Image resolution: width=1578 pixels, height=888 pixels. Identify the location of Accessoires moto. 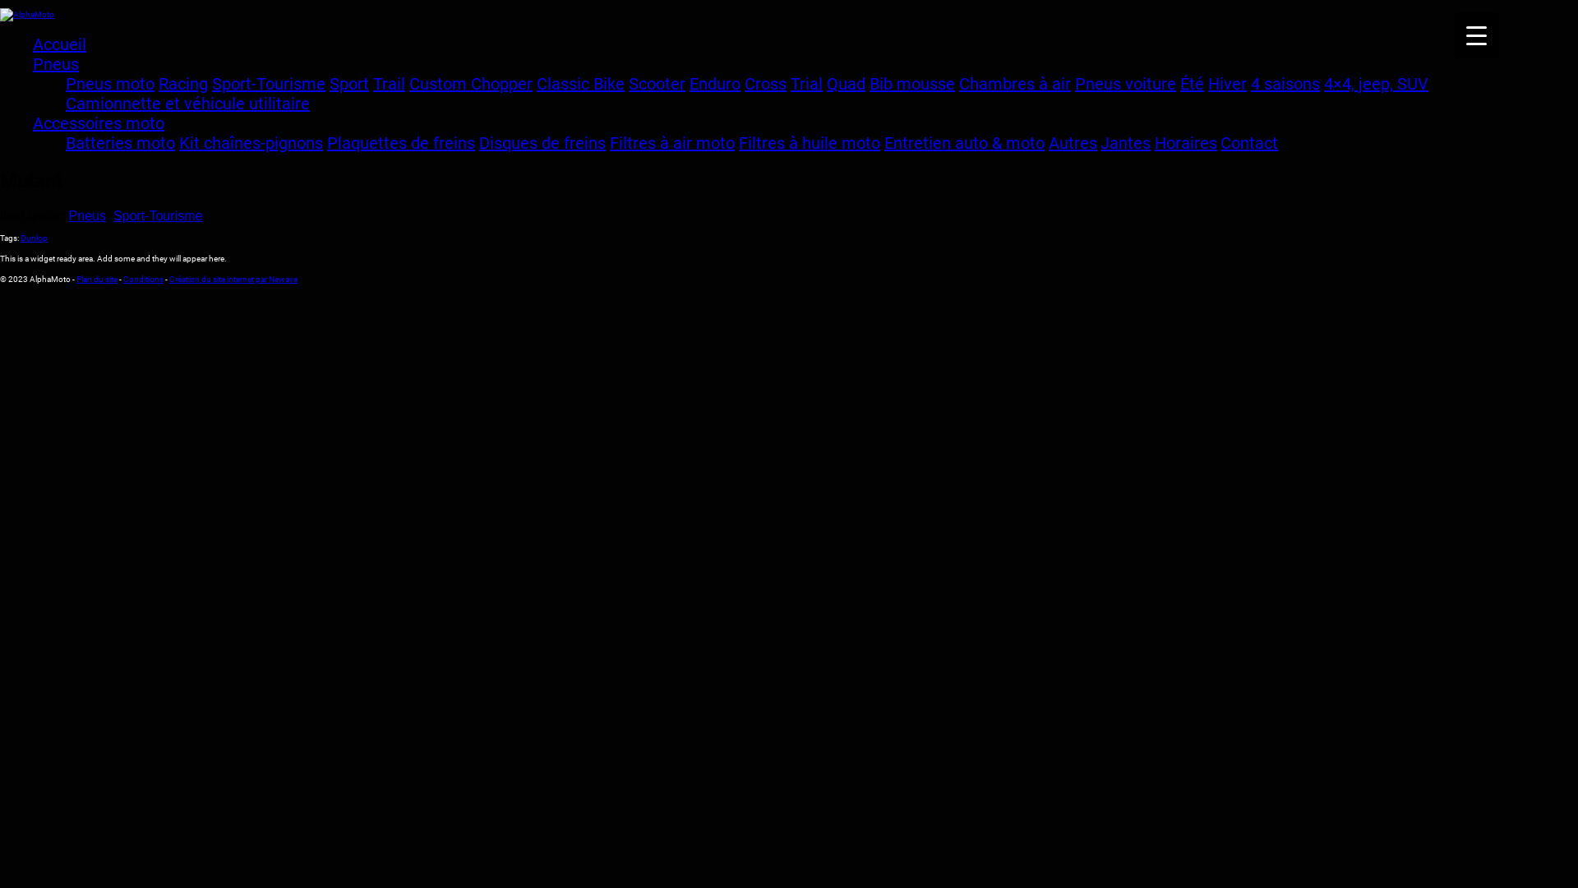
(99, 123).